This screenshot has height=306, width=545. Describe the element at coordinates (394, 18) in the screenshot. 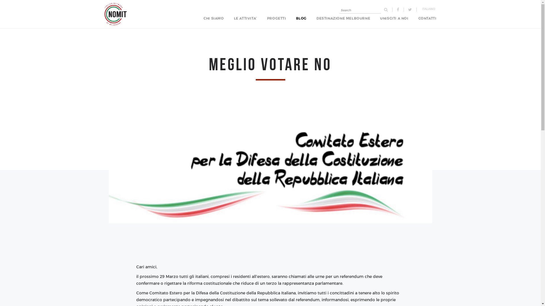

I see `UNISCITI A NOI` at that location.